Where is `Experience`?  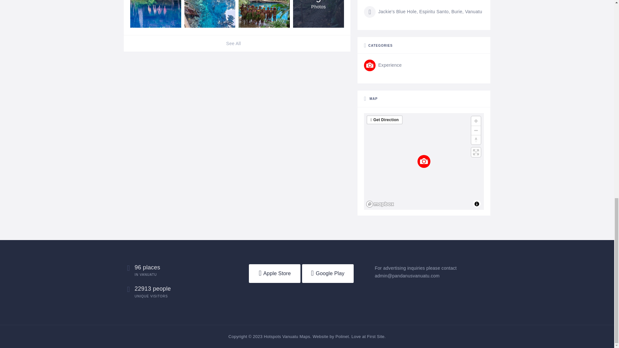
Experience is located at coordinates (383, 65).